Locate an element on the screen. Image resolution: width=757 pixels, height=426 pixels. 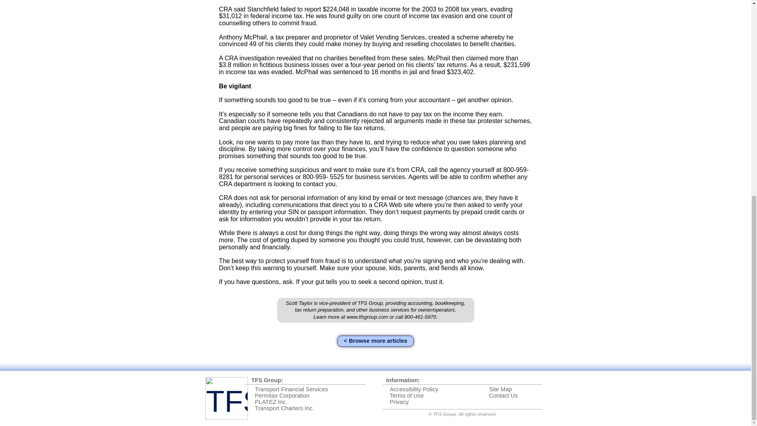
Accessibility Policy is located at coordinates (414, 389).